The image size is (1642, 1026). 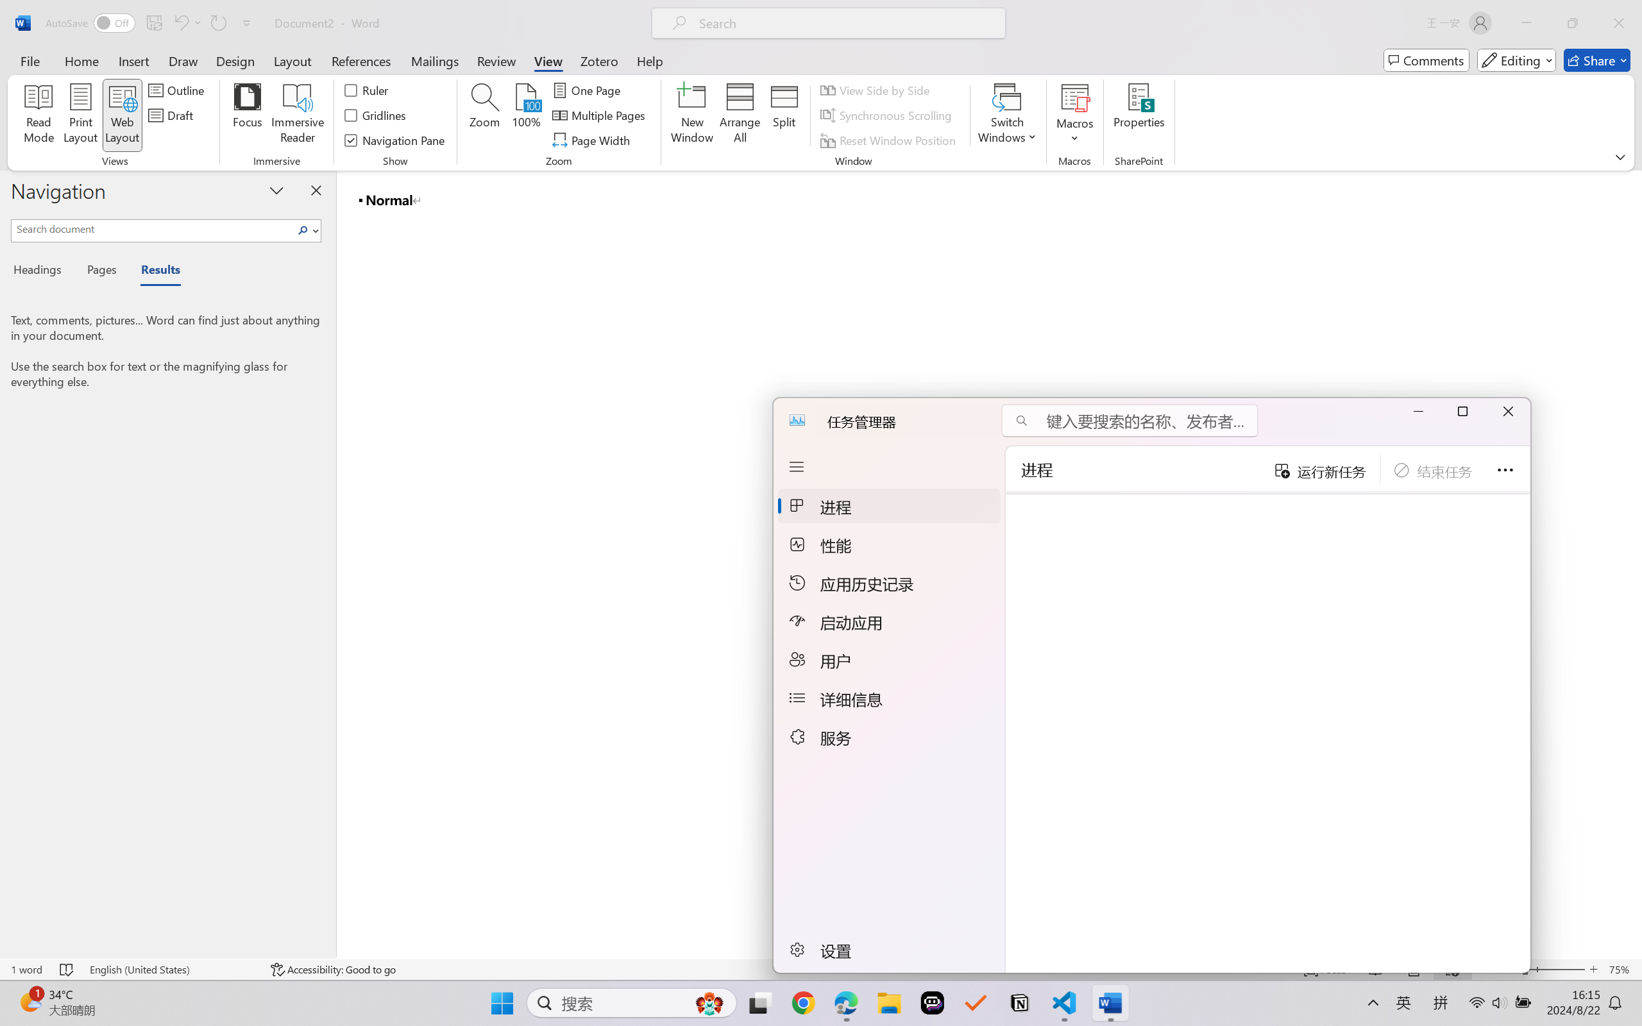 I want to click on Insert, so click(x=133, y=60).